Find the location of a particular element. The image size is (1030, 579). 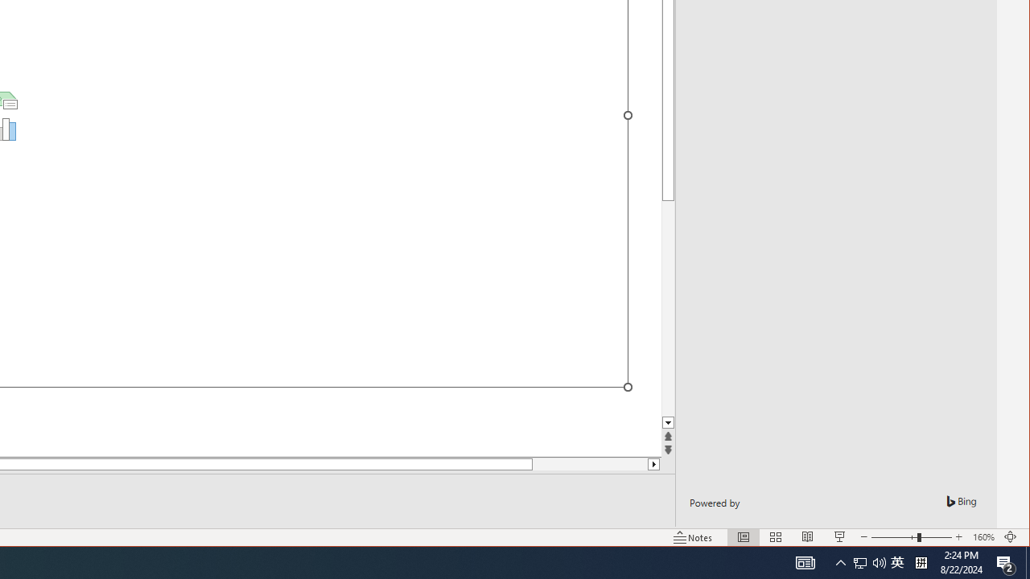

Tray Input Indicator - Chinese (Simplified, China) is located at coordinates (1006, 563).